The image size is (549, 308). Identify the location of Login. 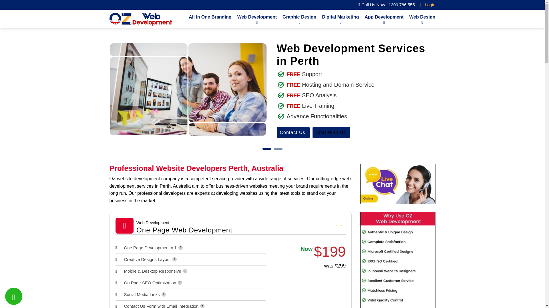
(430, 5).